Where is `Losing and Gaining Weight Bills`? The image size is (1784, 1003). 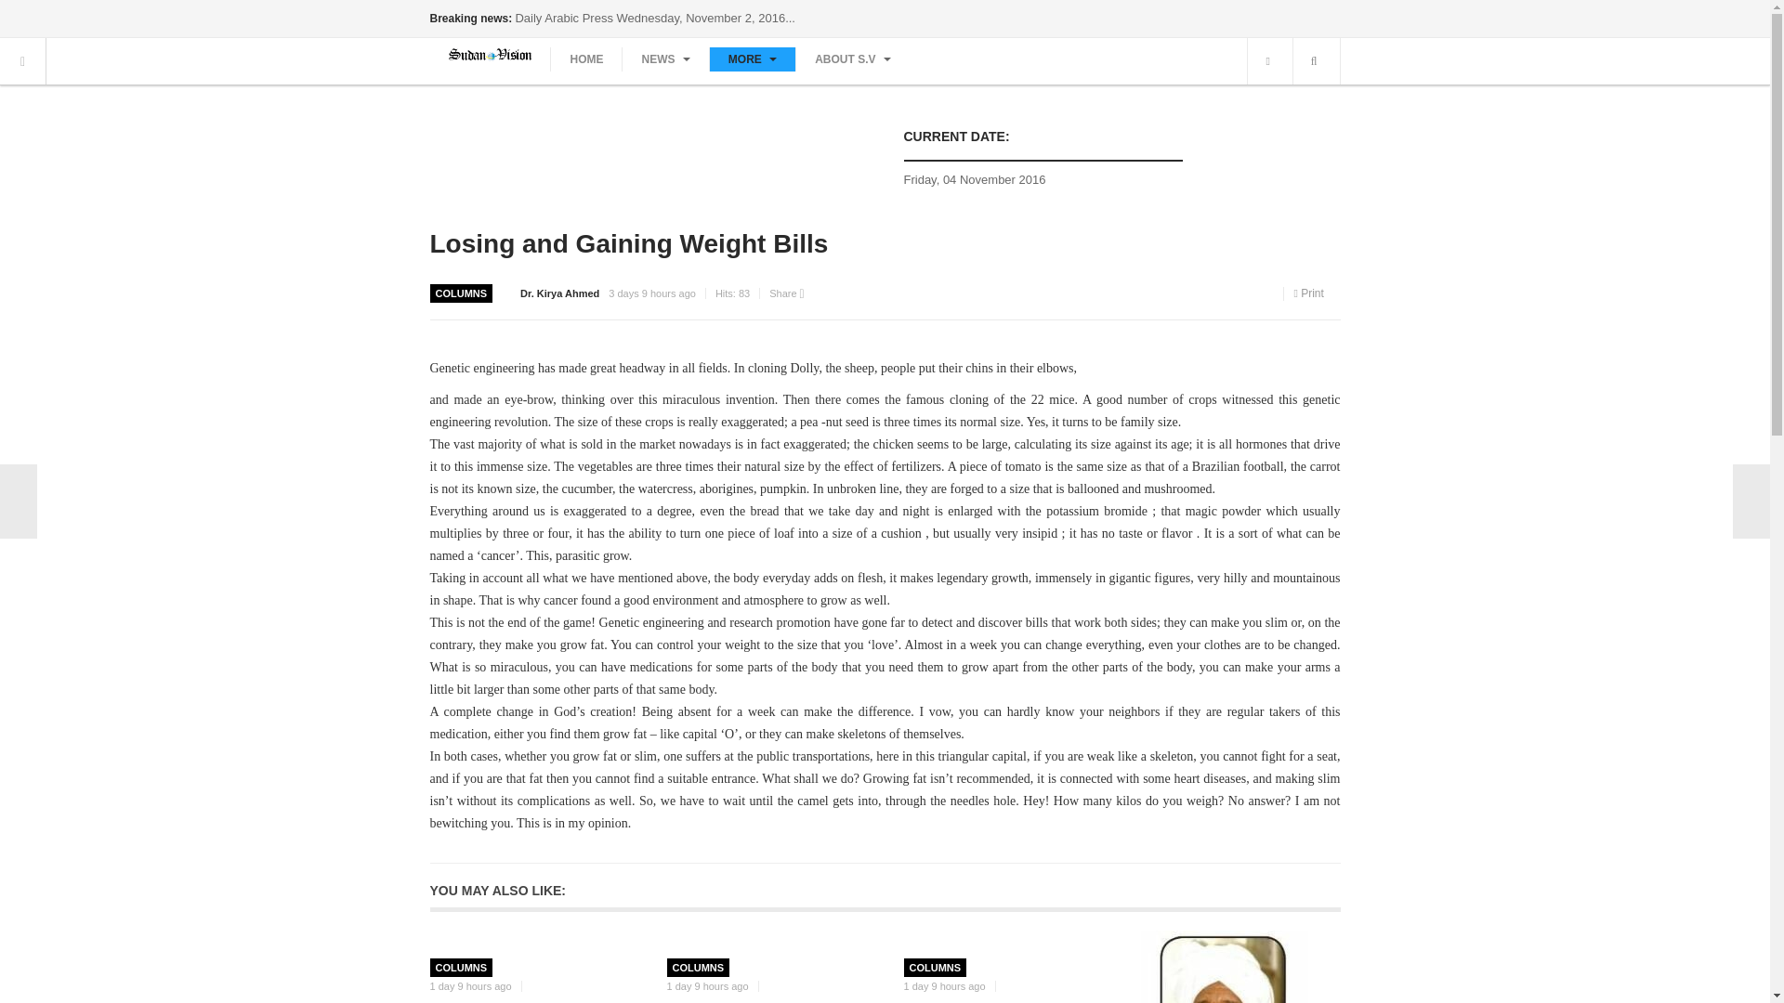 Losing and Gaining Weight Bills is located at coordinates (628, 243).